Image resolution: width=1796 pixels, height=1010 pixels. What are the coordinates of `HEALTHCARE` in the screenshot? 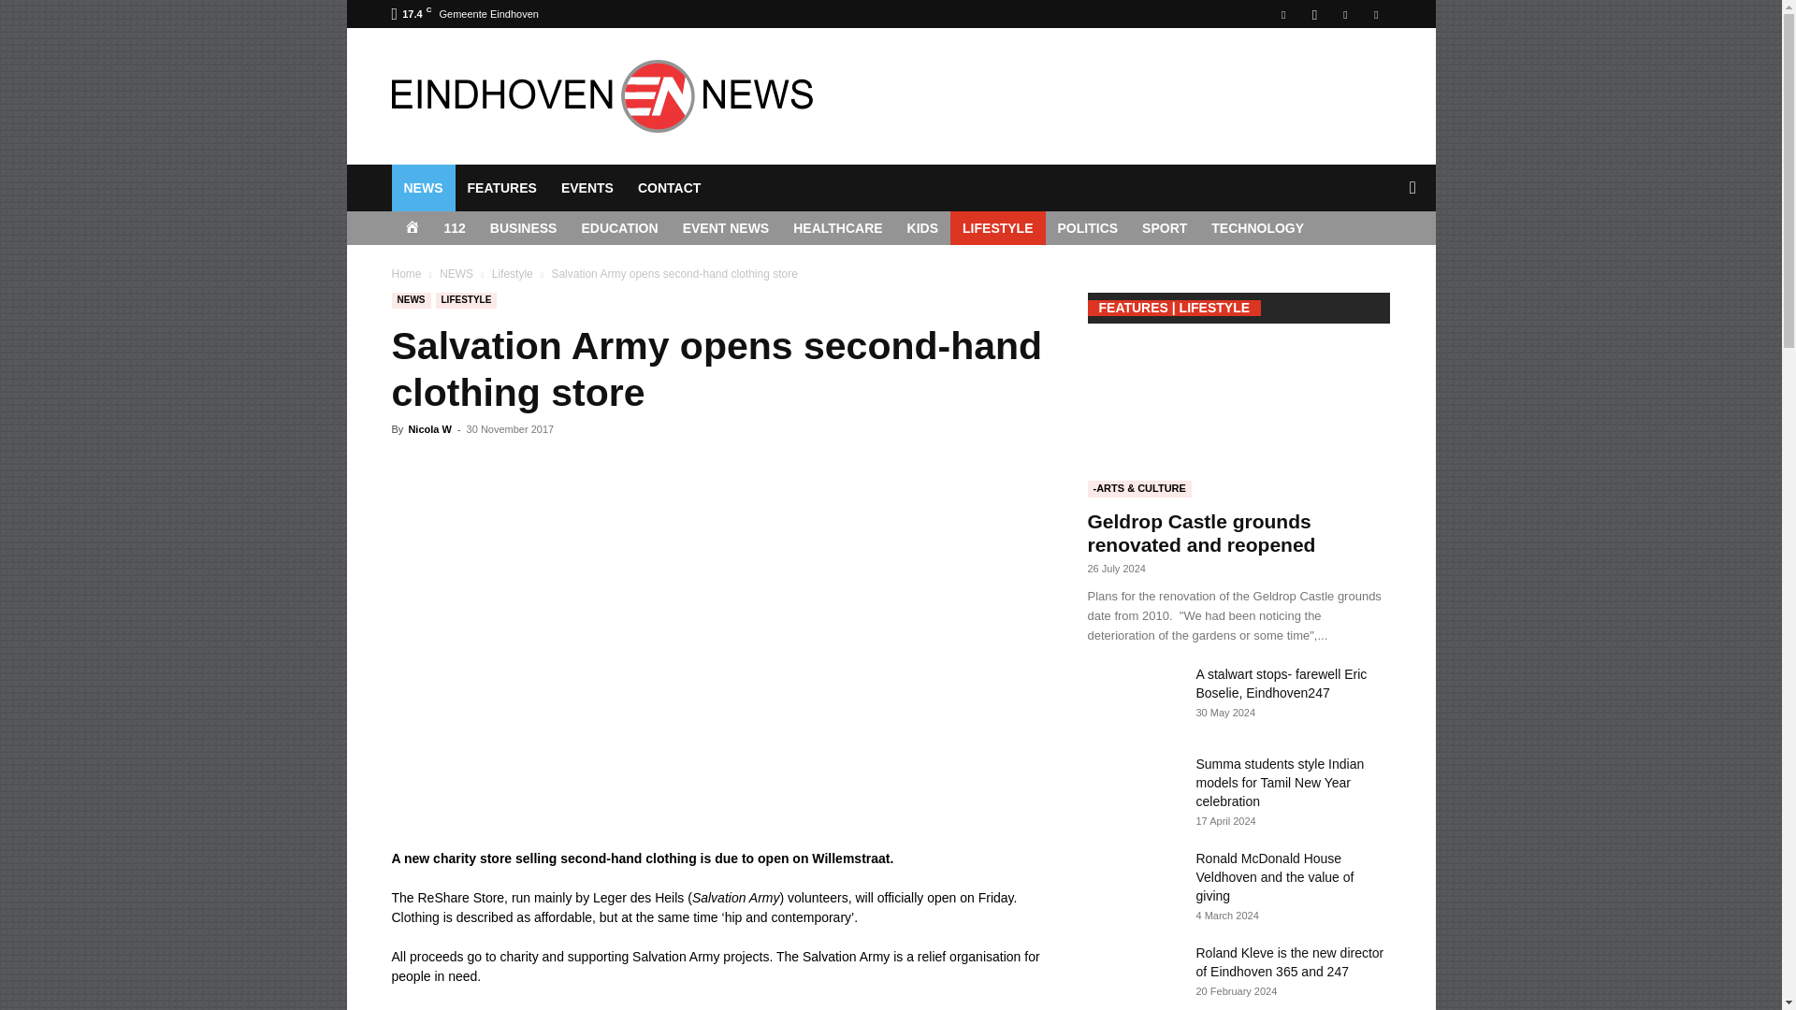 It's located at (838, 228).